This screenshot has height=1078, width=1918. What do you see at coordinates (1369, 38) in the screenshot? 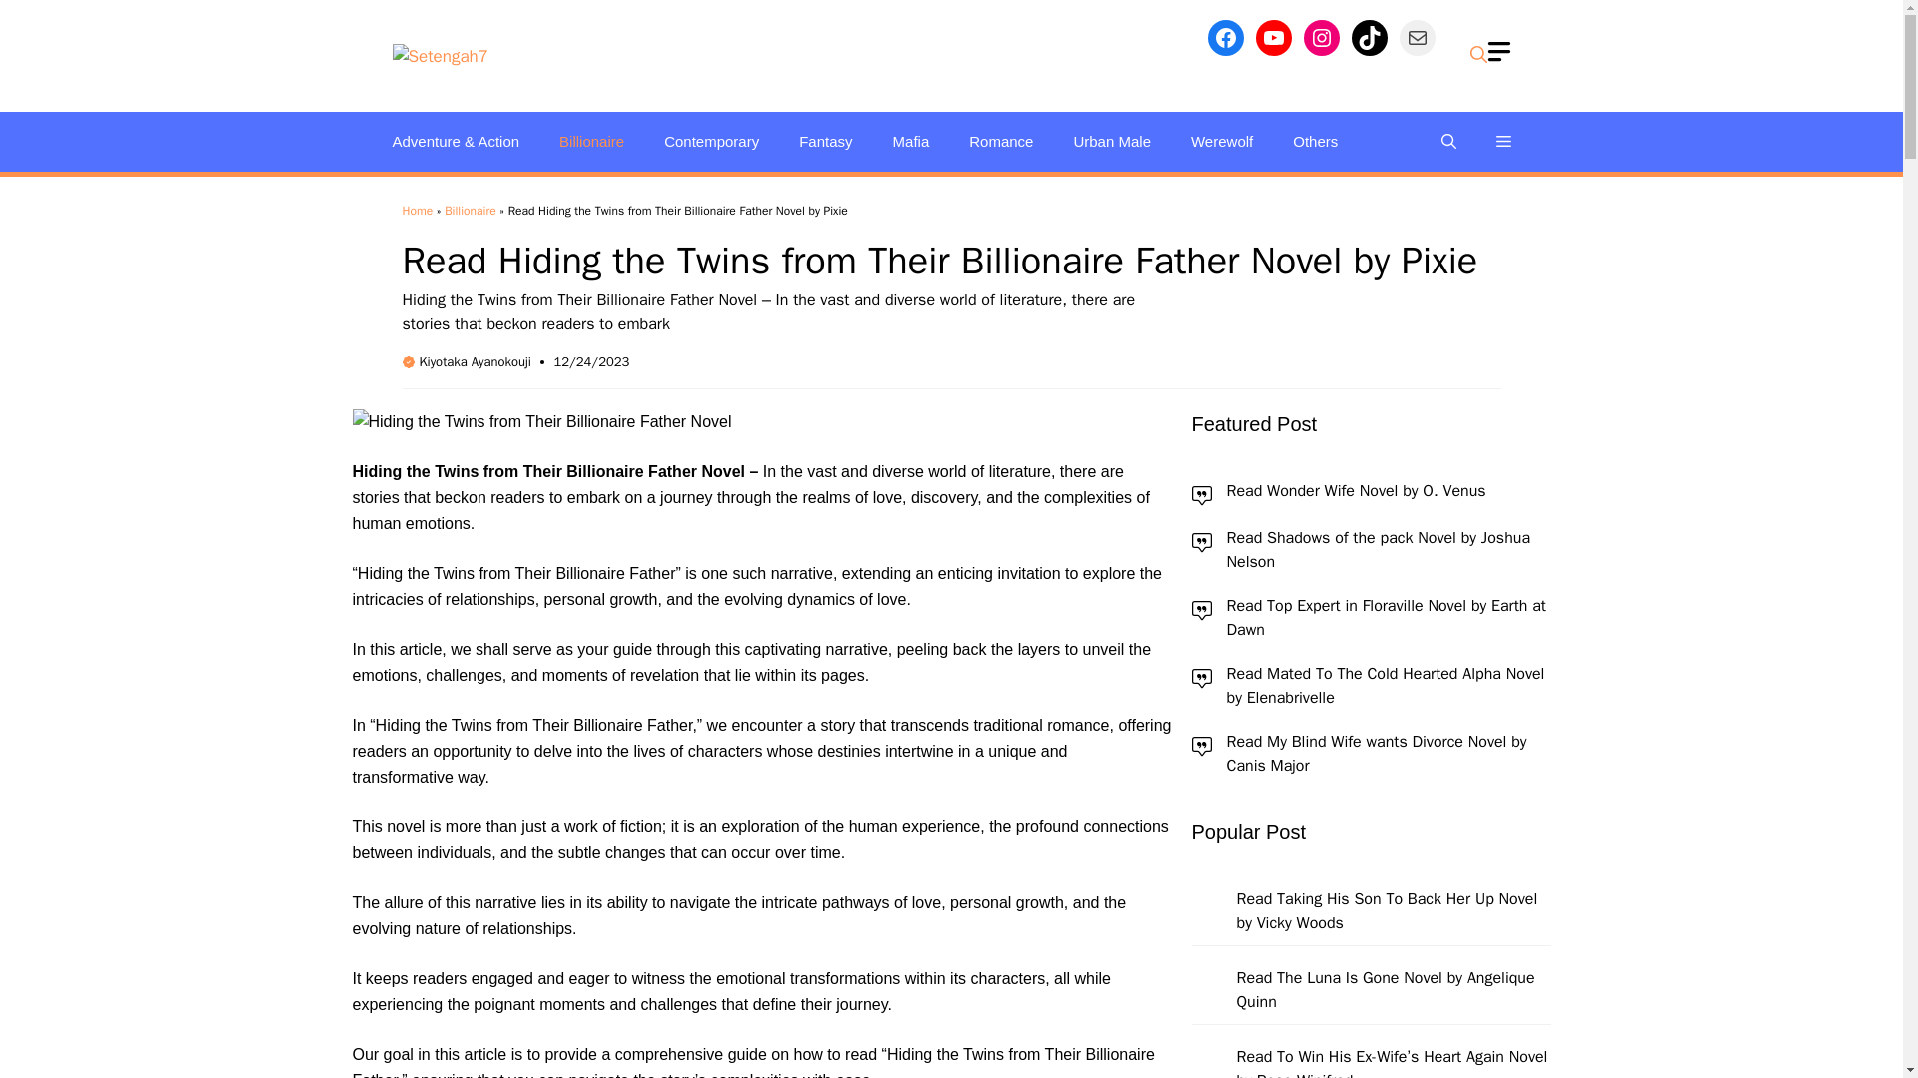
I see `TikTok` at bounding box center [1369, 38].